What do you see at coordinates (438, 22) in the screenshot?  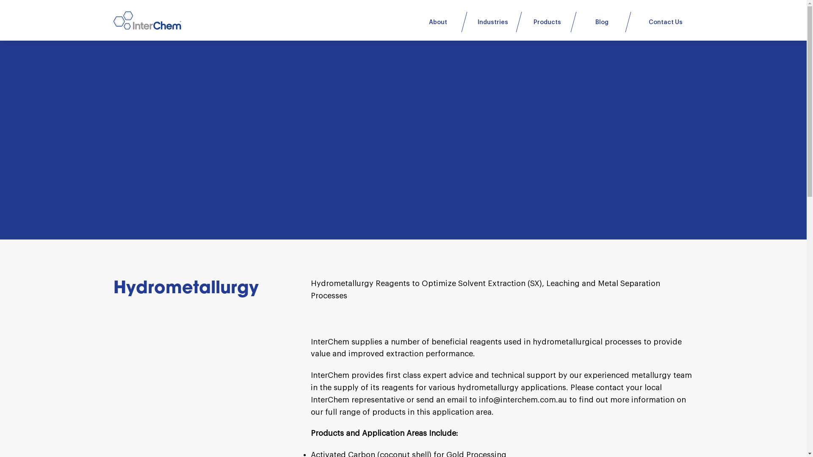 I see `About` at bounding box center [438, 22].